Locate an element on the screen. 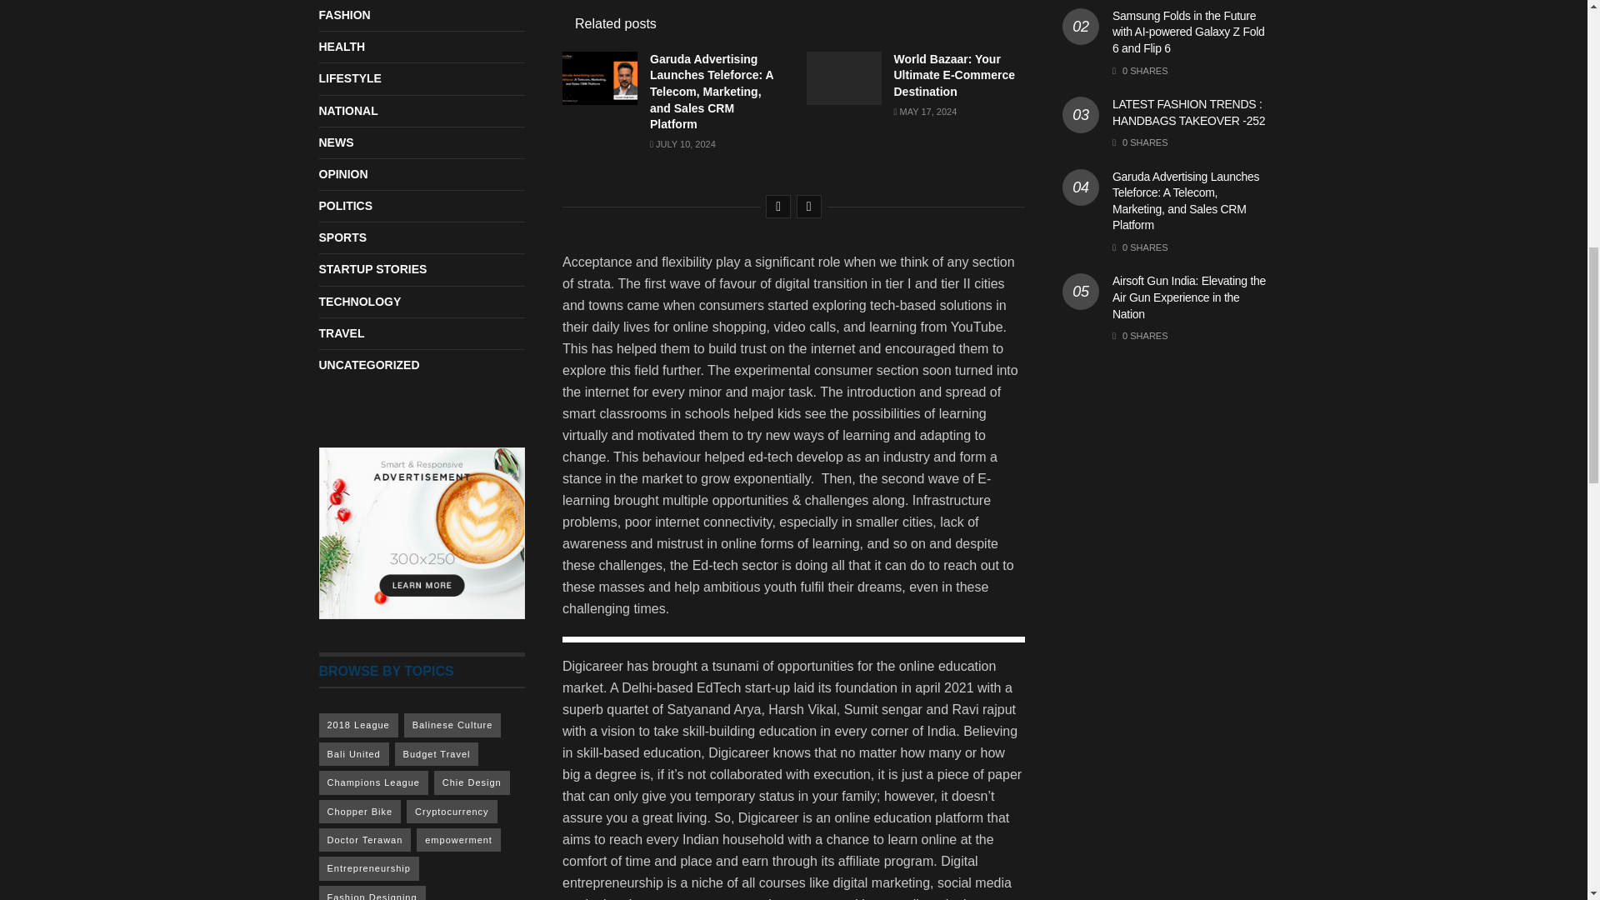 The width and height of the screenshot is (1600, 900). Previous is located at coordinates (778, 207).